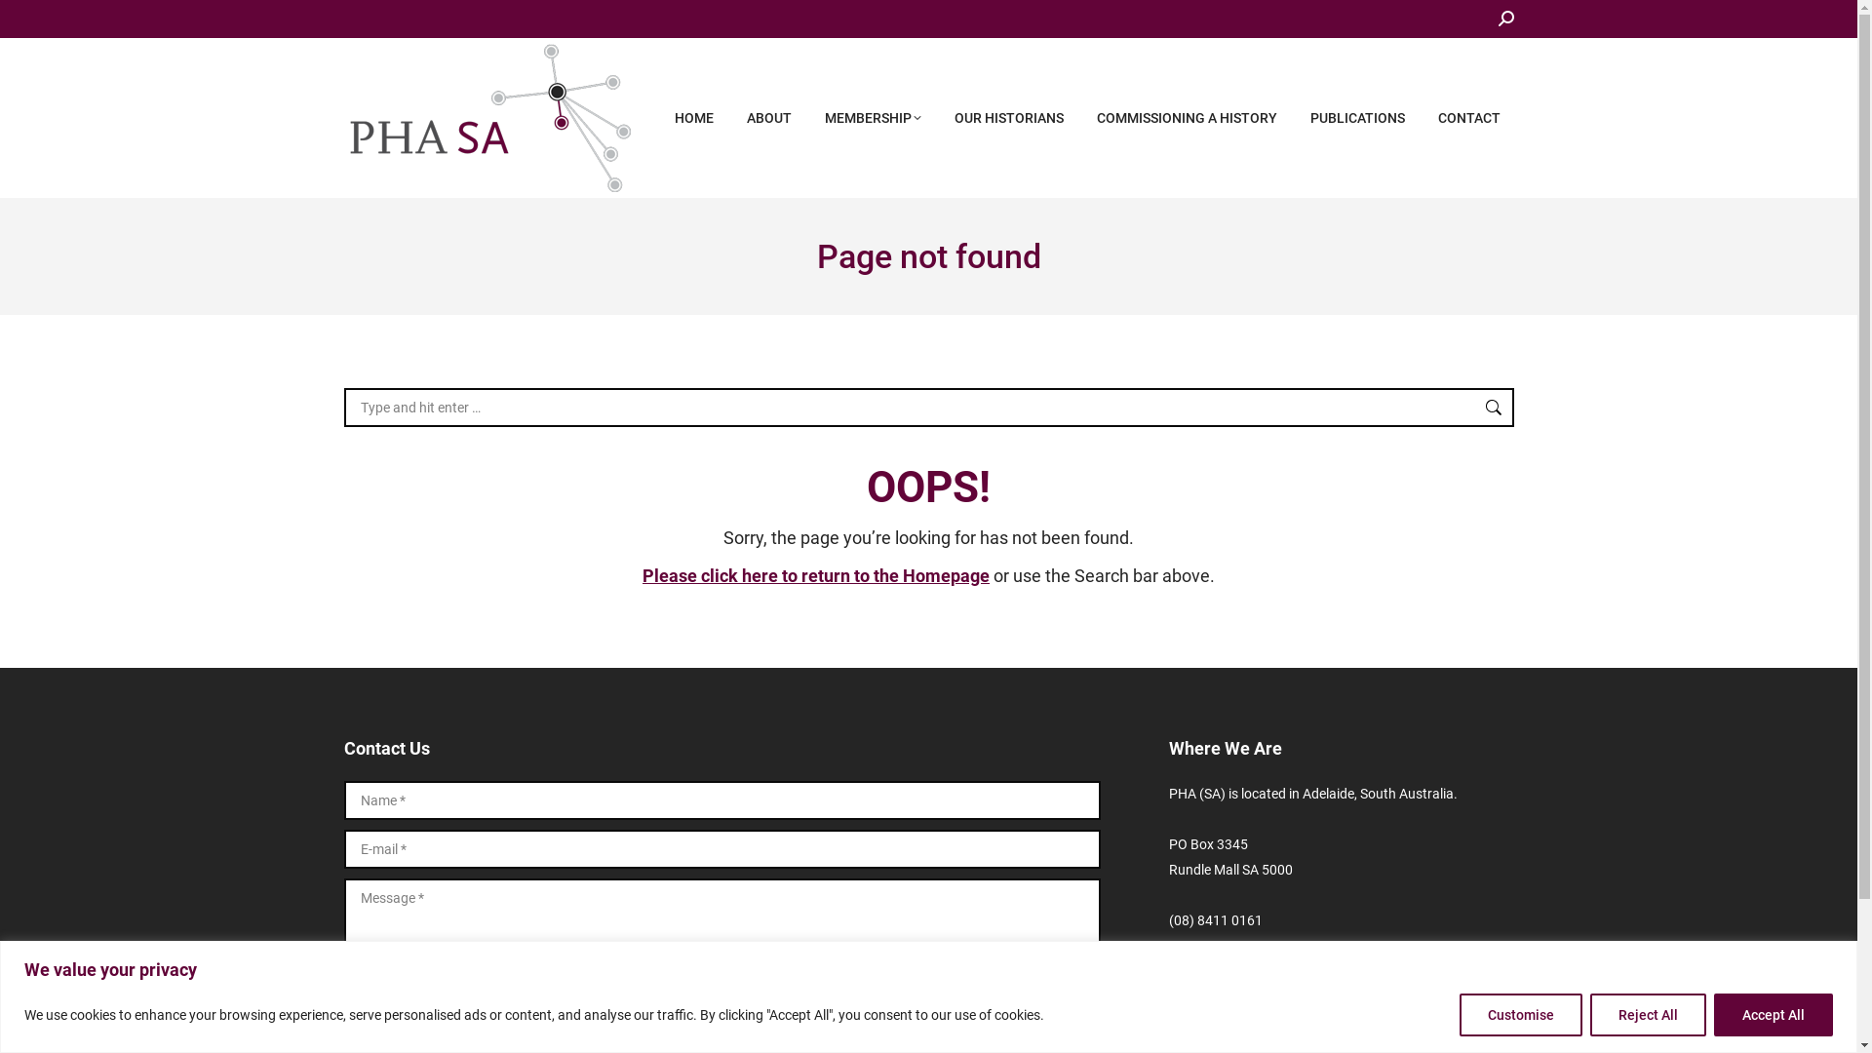  I want to click on Please click here to return to the Homepage, so click(816, 575).